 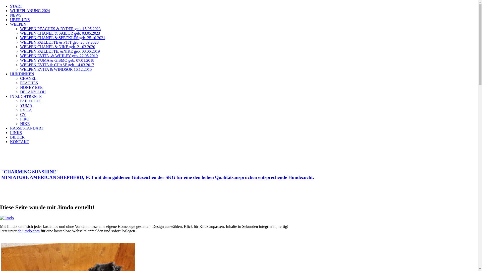 What do you see at coordinates (60, 29) in the screenshot?
I see `WELPEN PEACHES & RYDER geb. 15.05.2023` at bounding box center [60, 29].